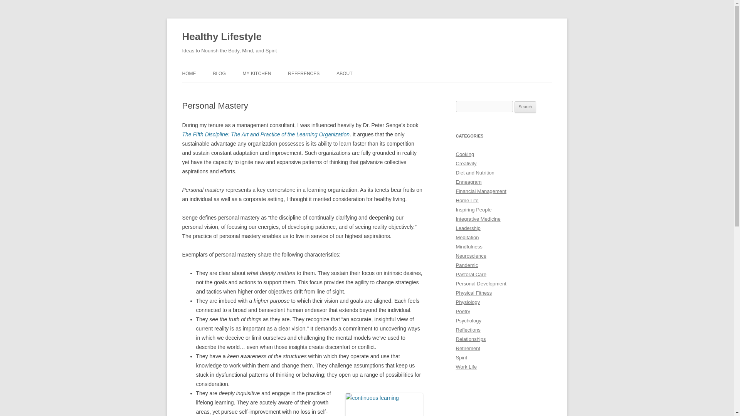 The height and width of the screenshot is (416, 740). What do you see at coordinates (468, 330) in the screenshot?
I see `Reflections` at bounding box center [468, 330].